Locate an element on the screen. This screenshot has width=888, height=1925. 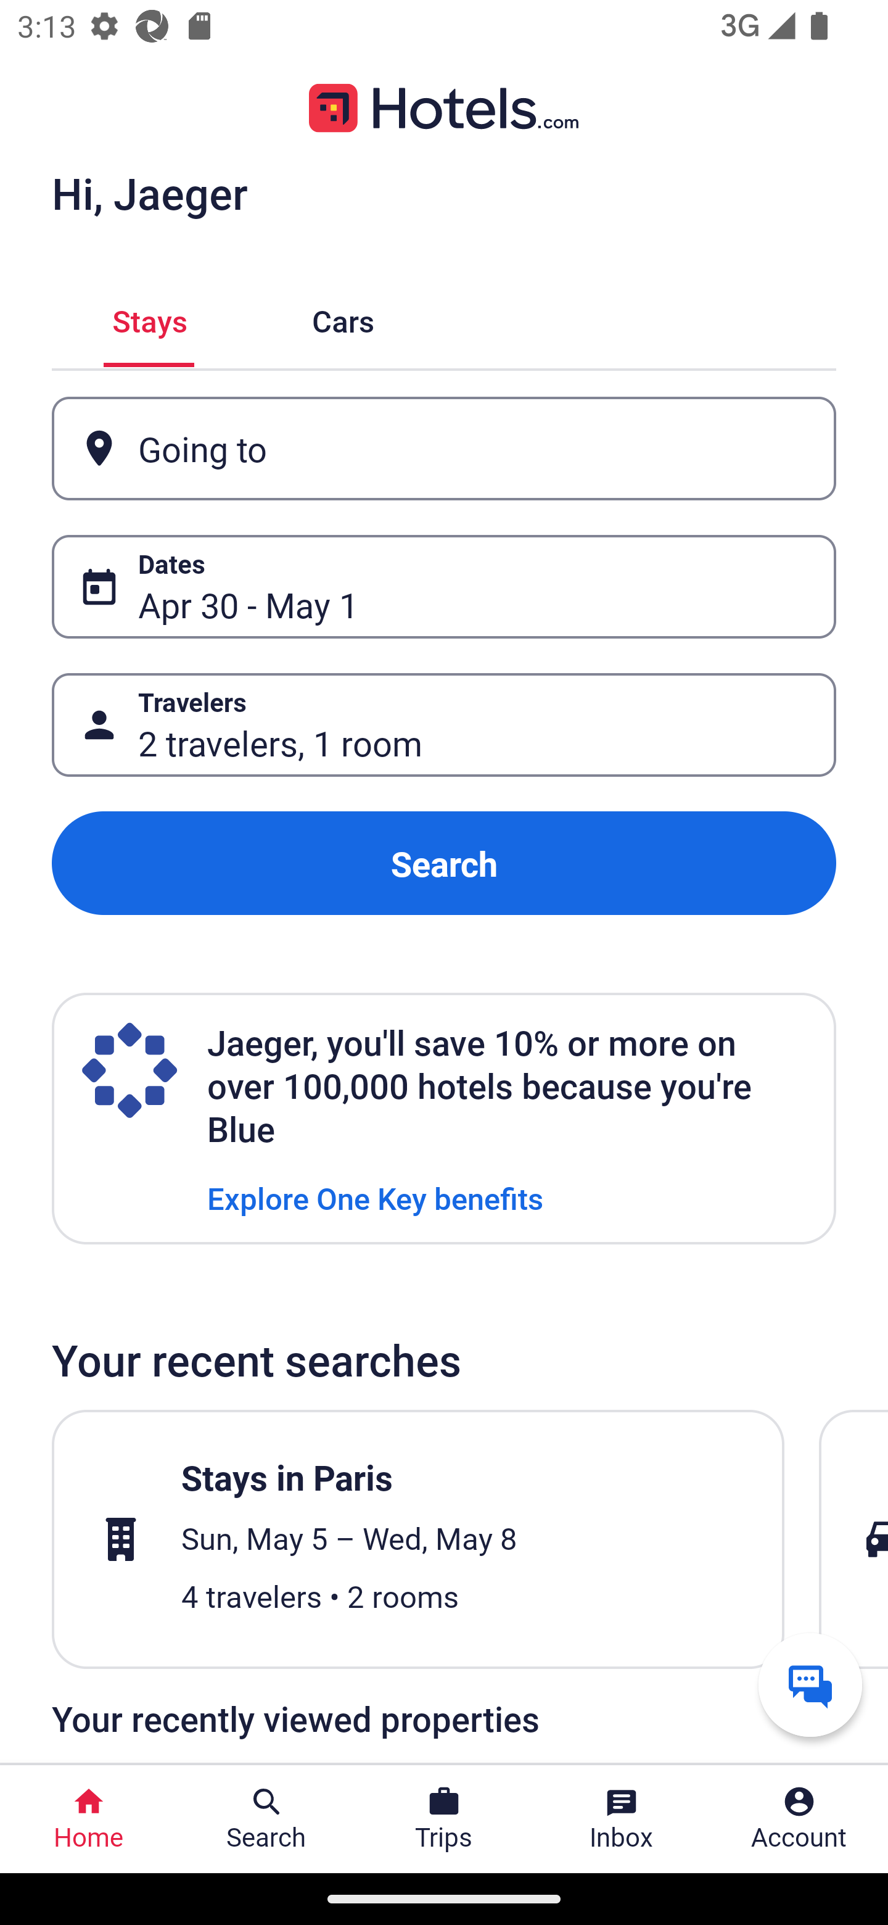
Trips Trips Button is located at coordinates (444, 1819).